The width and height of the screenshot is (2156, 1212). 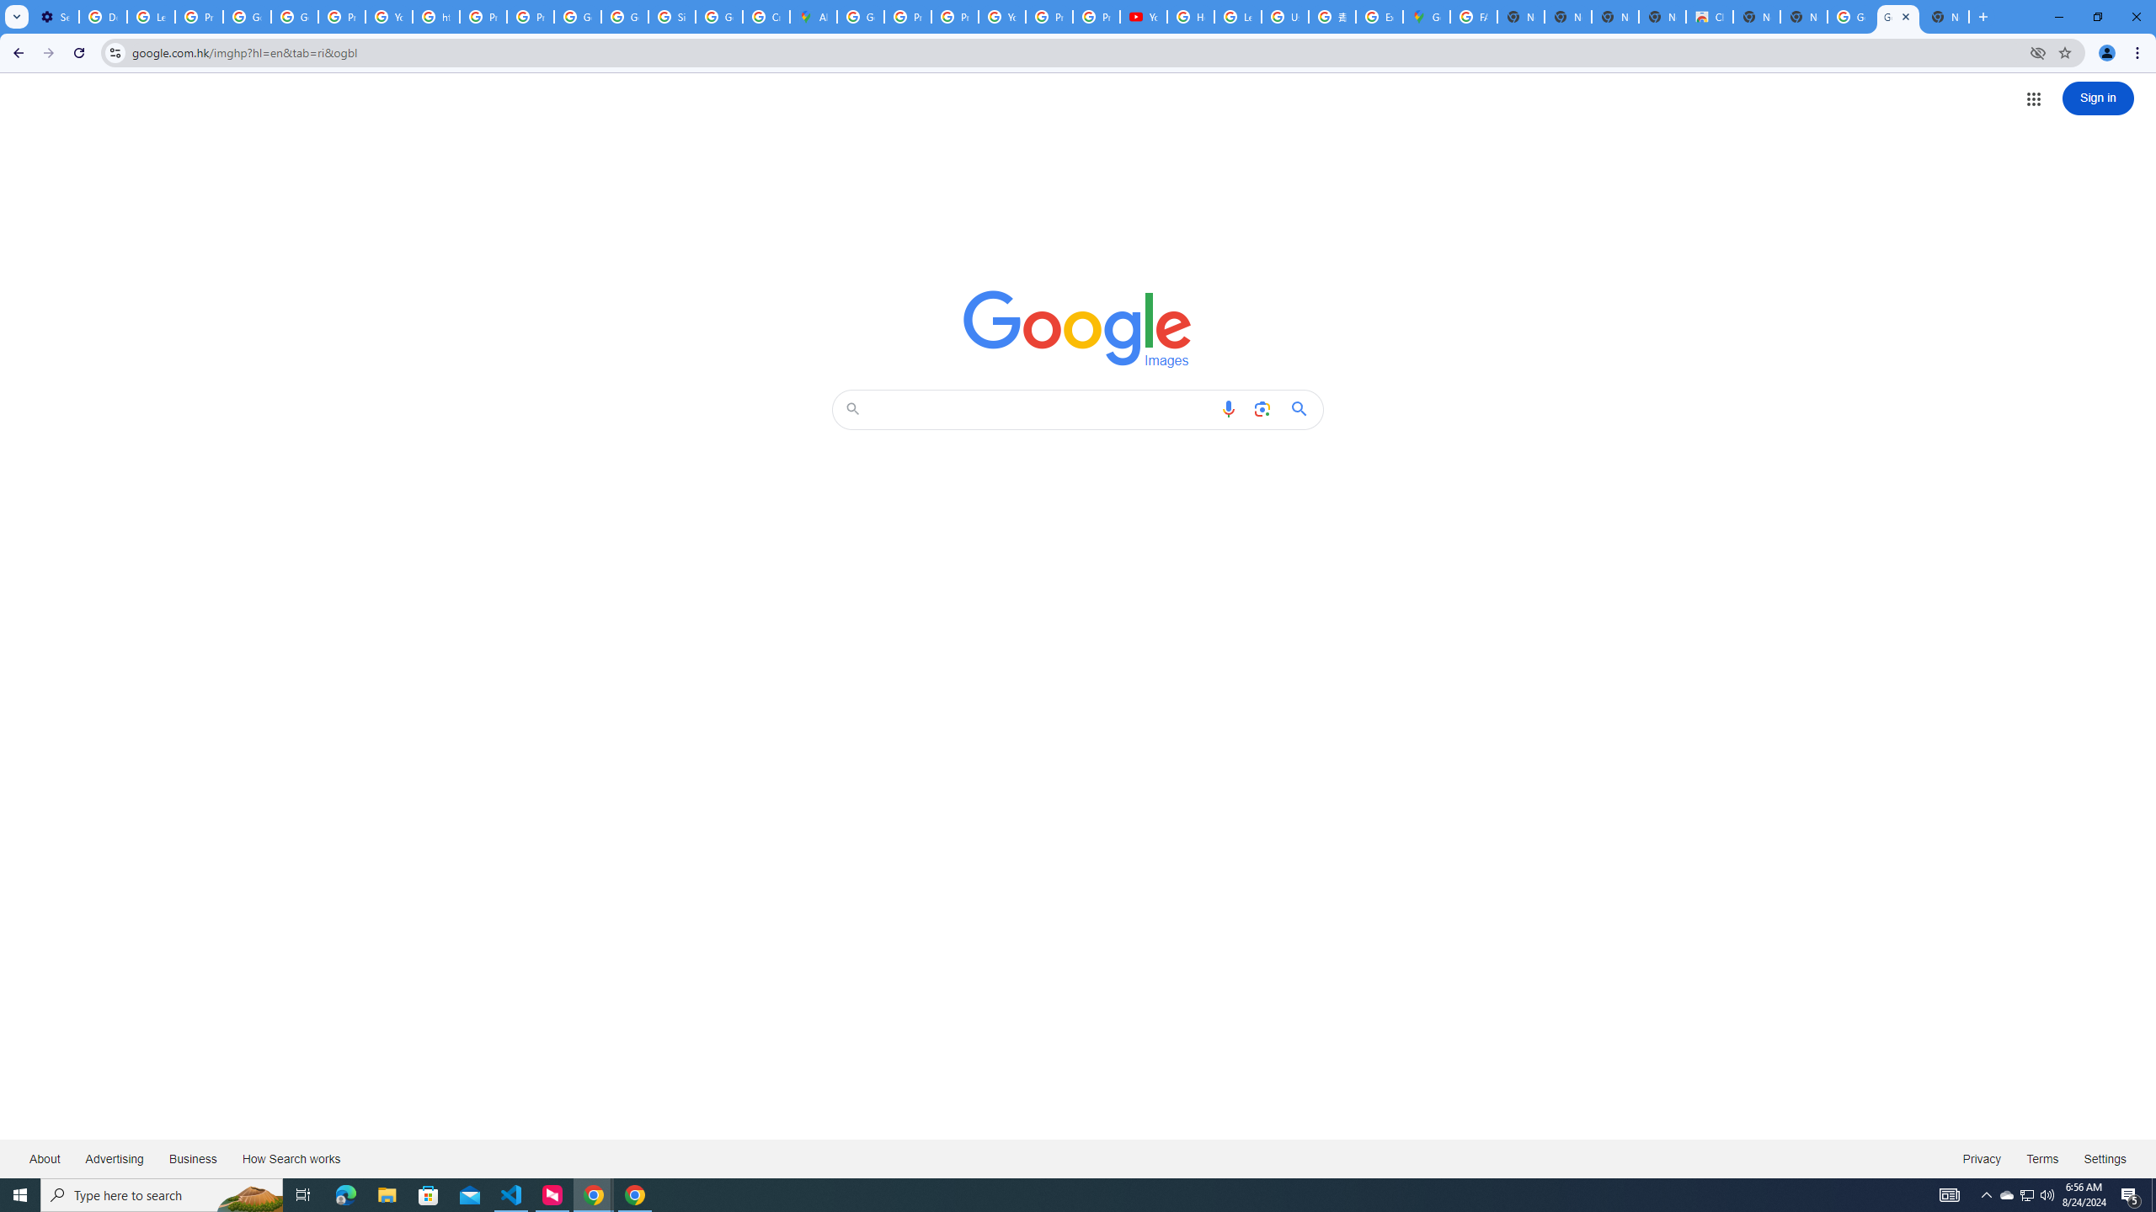 What do you see at coordinates (2099, 98) in the screenshot?
I see `Sign in` at bounding box center [2099, 98].